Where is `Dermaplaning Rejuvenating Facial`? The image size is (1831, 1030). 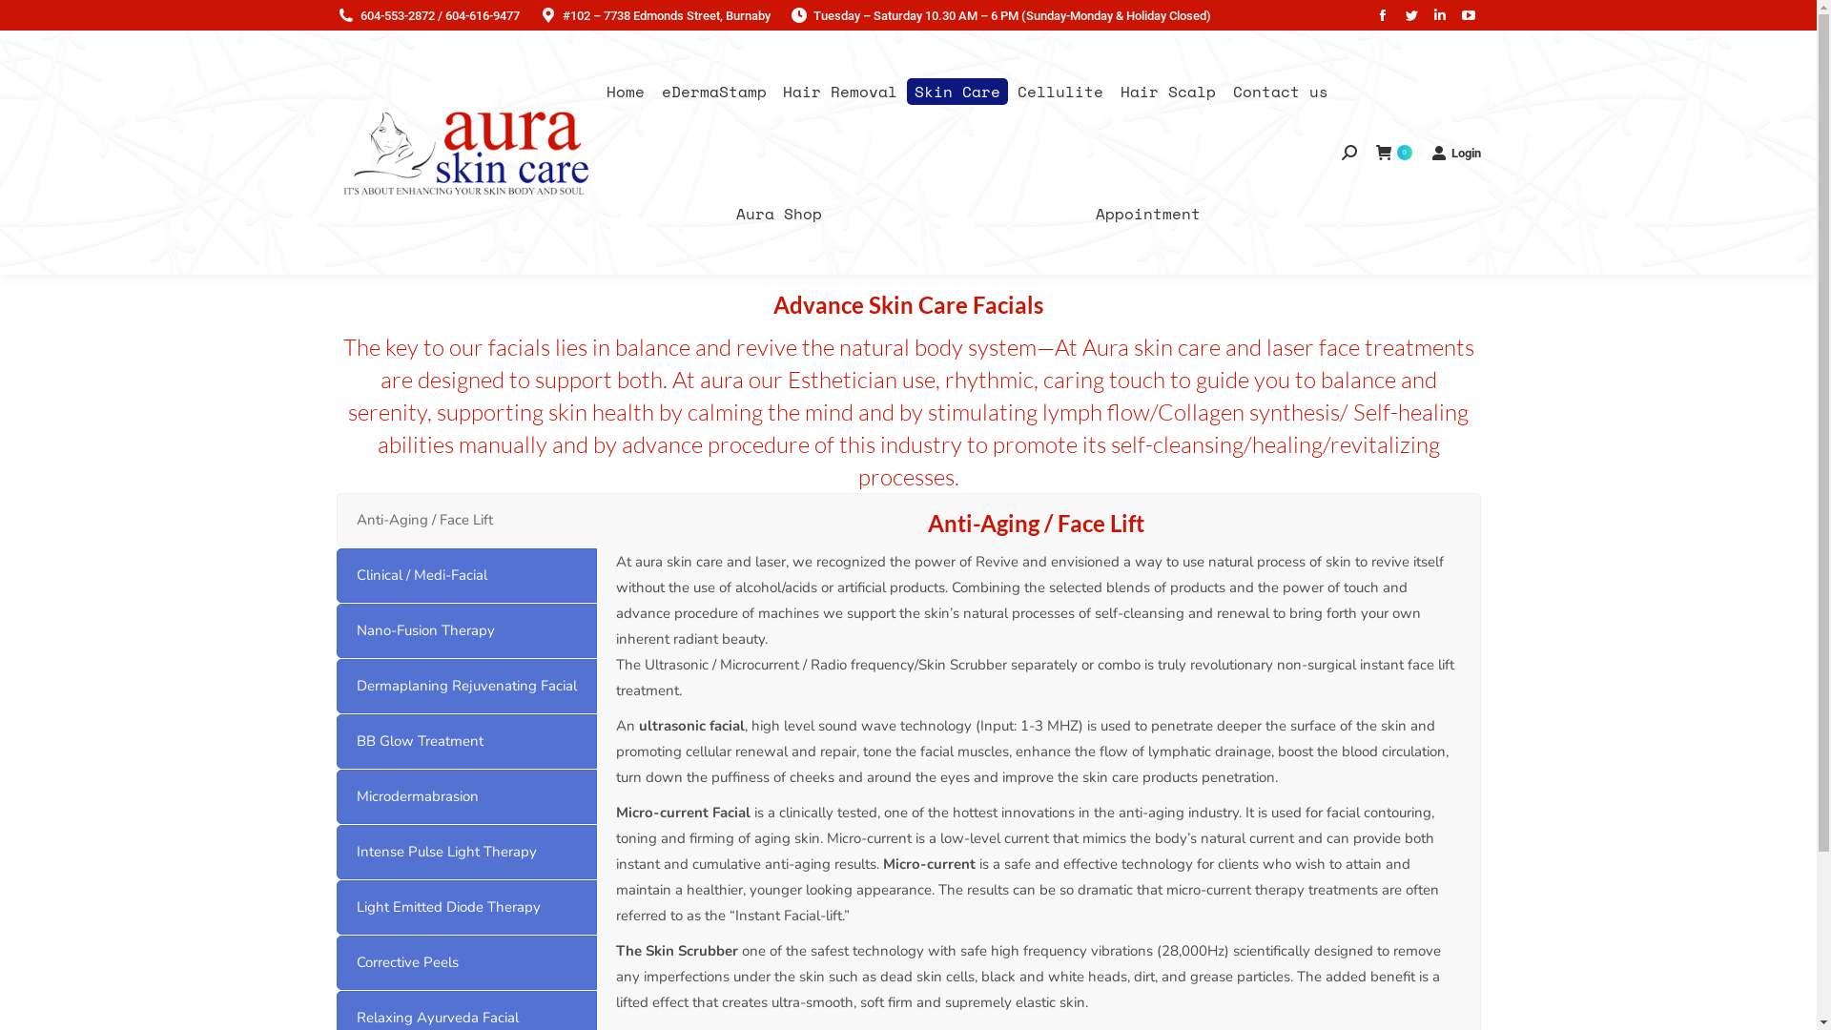 Dermaplaning Rejuvenating Facial is located at coordinates (465, 686).